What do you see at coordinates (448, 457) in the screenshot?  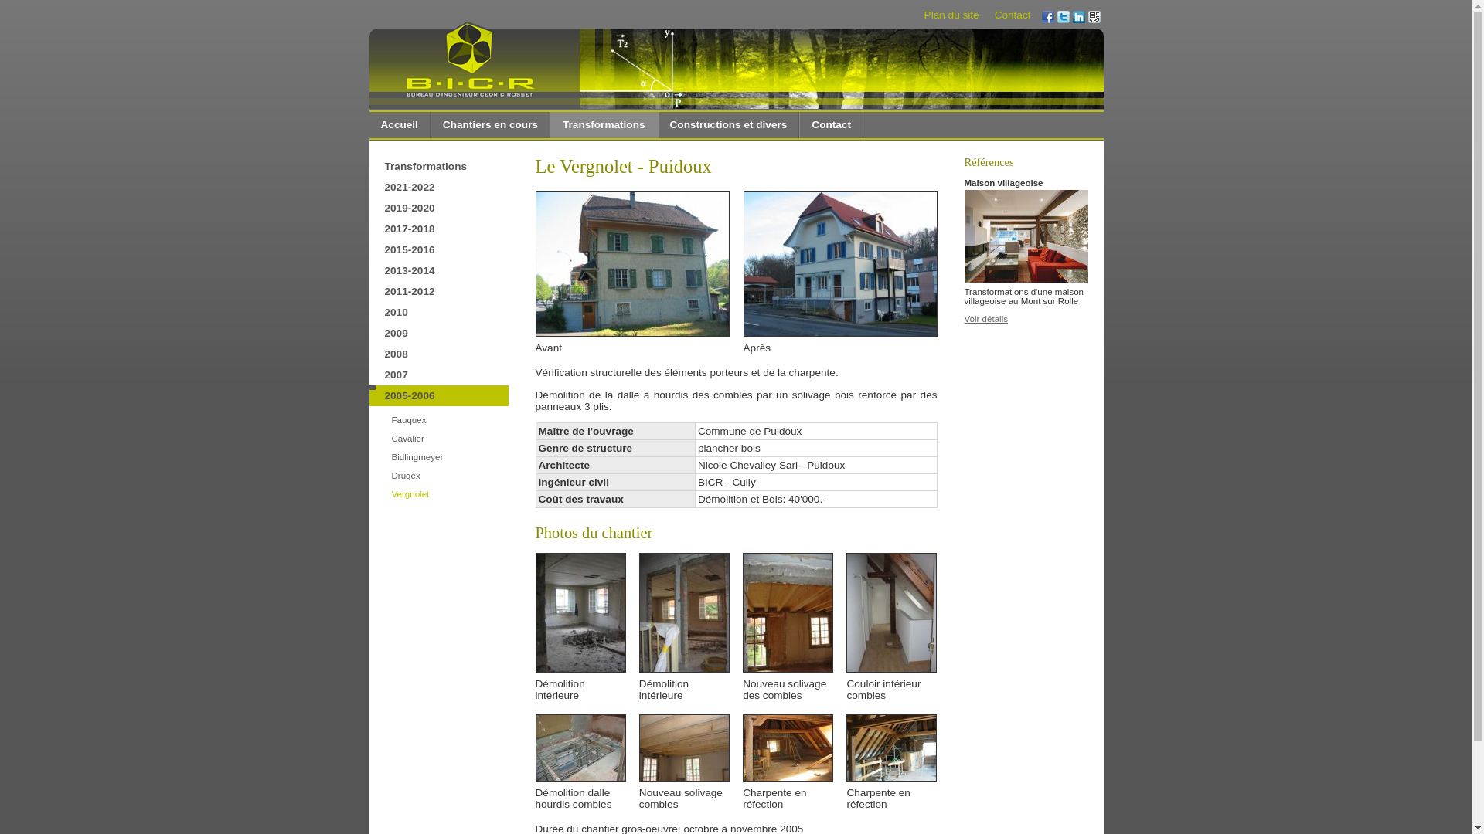 I see `Bidlingmeyer` at bounding box center [448, 457].